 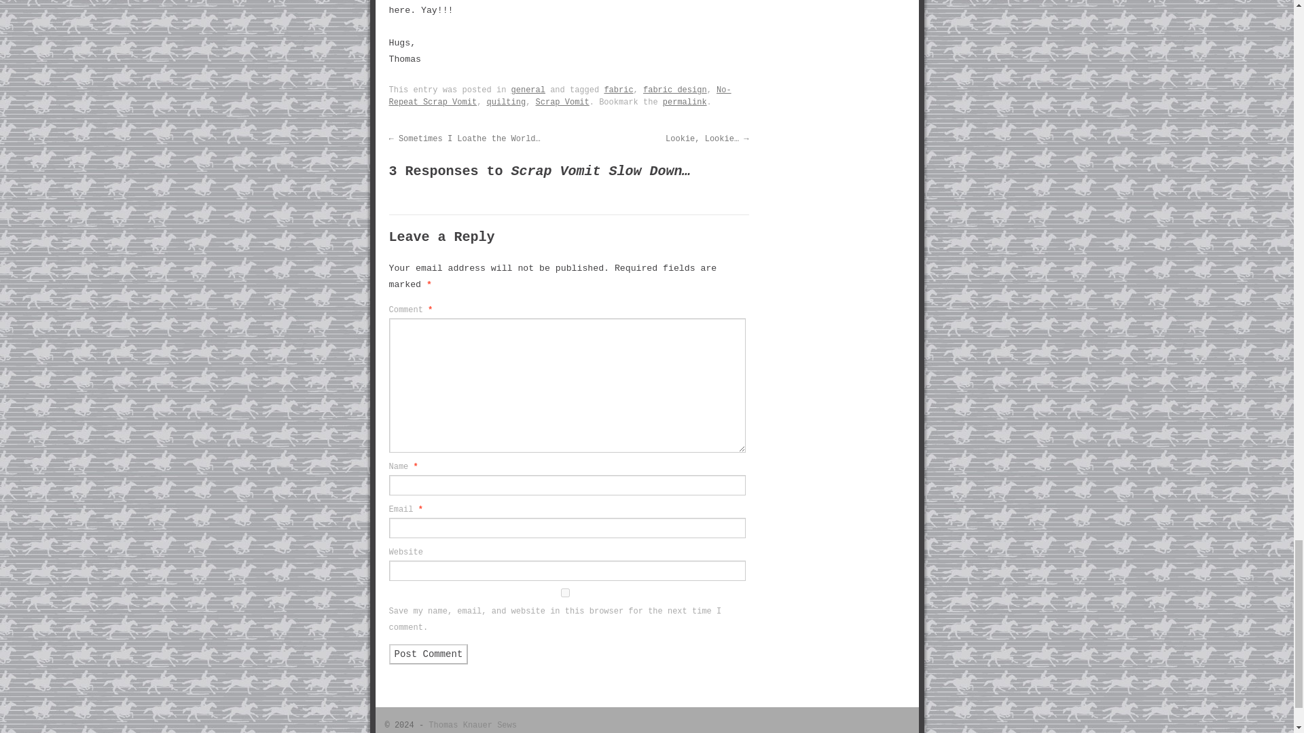 What do you see at coordinates (428, 654) in the screenshot?
I see `Post Comment` at bounding box center [428, 654].